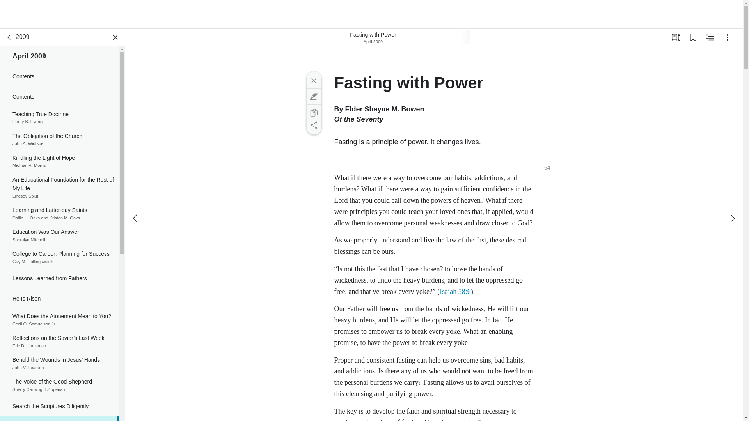 Image resolution: width=749 pixels, height=421 pixels. I want to click on Options, so click(59, 76).